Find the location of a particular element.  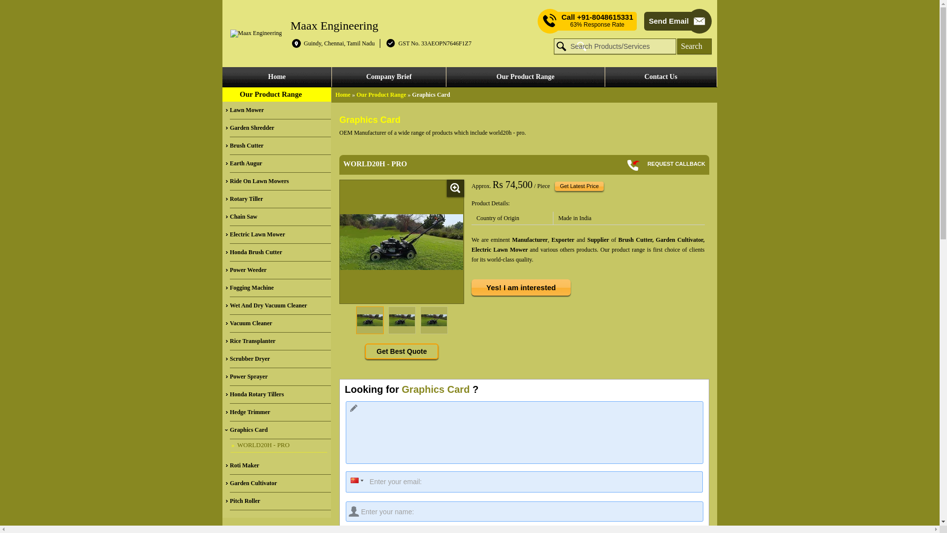

Maax Engineering is located at coordinates (334, 25).